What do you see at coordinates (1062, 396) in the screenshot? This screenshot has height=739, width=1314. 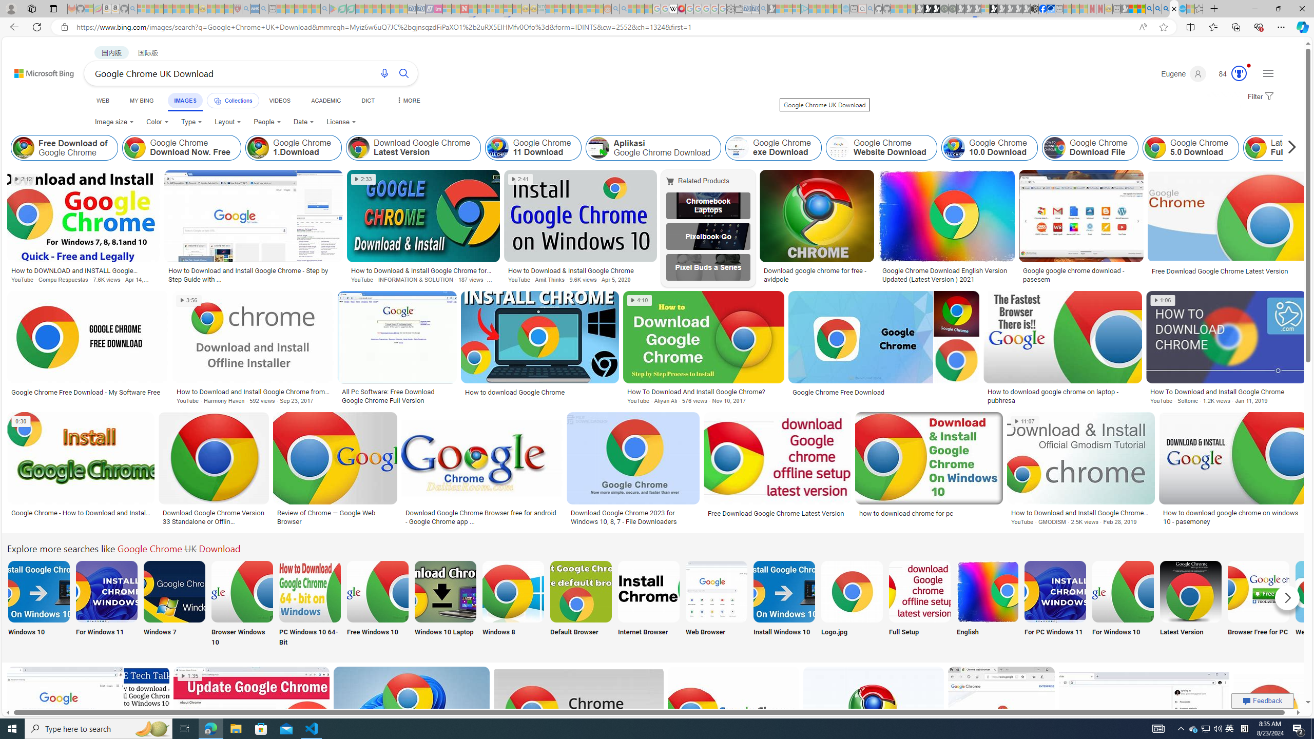 I see `How to download google chrome on laptop - pubhresa` at bounding box center [1062, 396].